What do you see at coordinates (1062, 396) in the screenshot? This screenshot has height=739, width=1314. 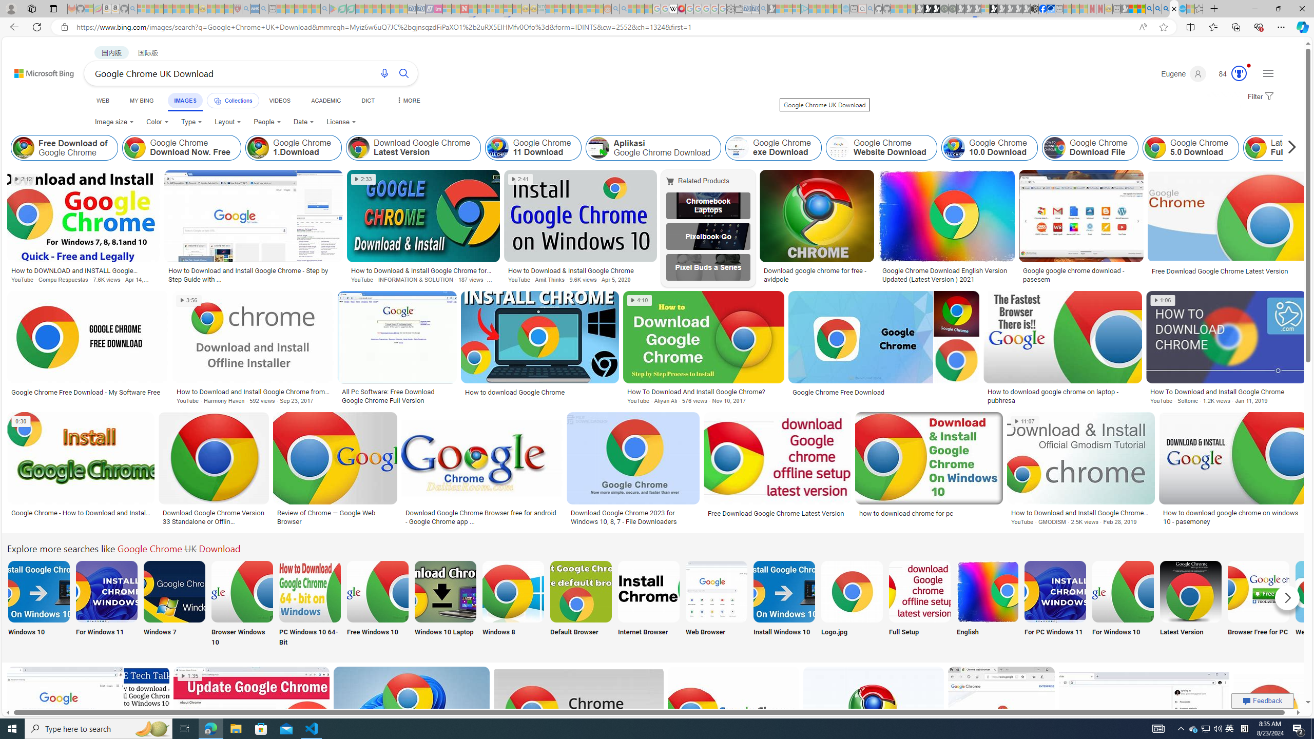 I see `How to download google chrome on laptop - pubhresa` at bounding box center [1062, 396].